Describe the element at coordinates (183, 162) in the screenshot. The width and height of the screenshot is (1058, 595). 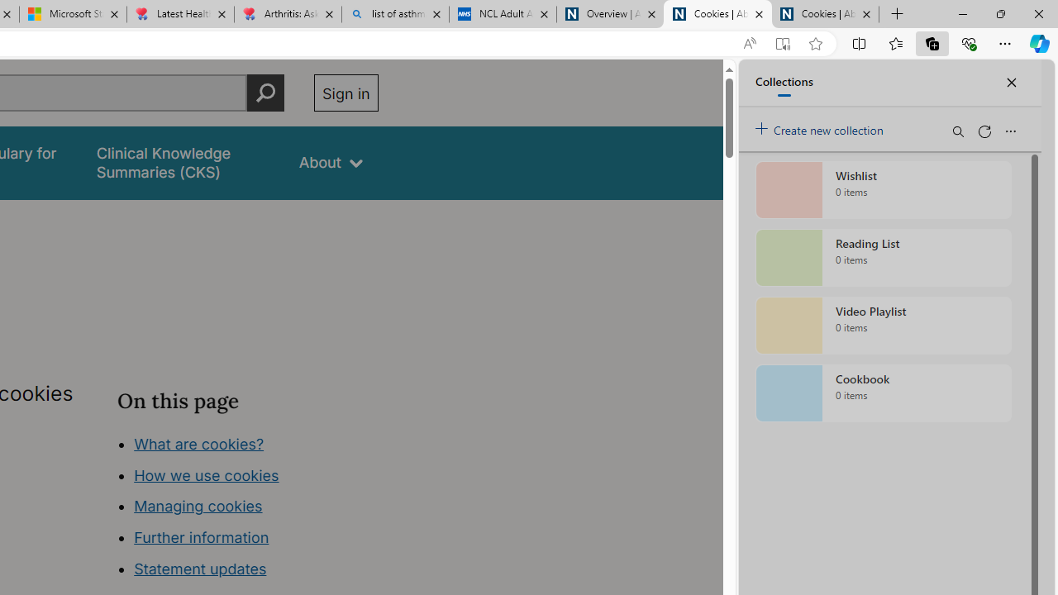
I see `false` at that location.